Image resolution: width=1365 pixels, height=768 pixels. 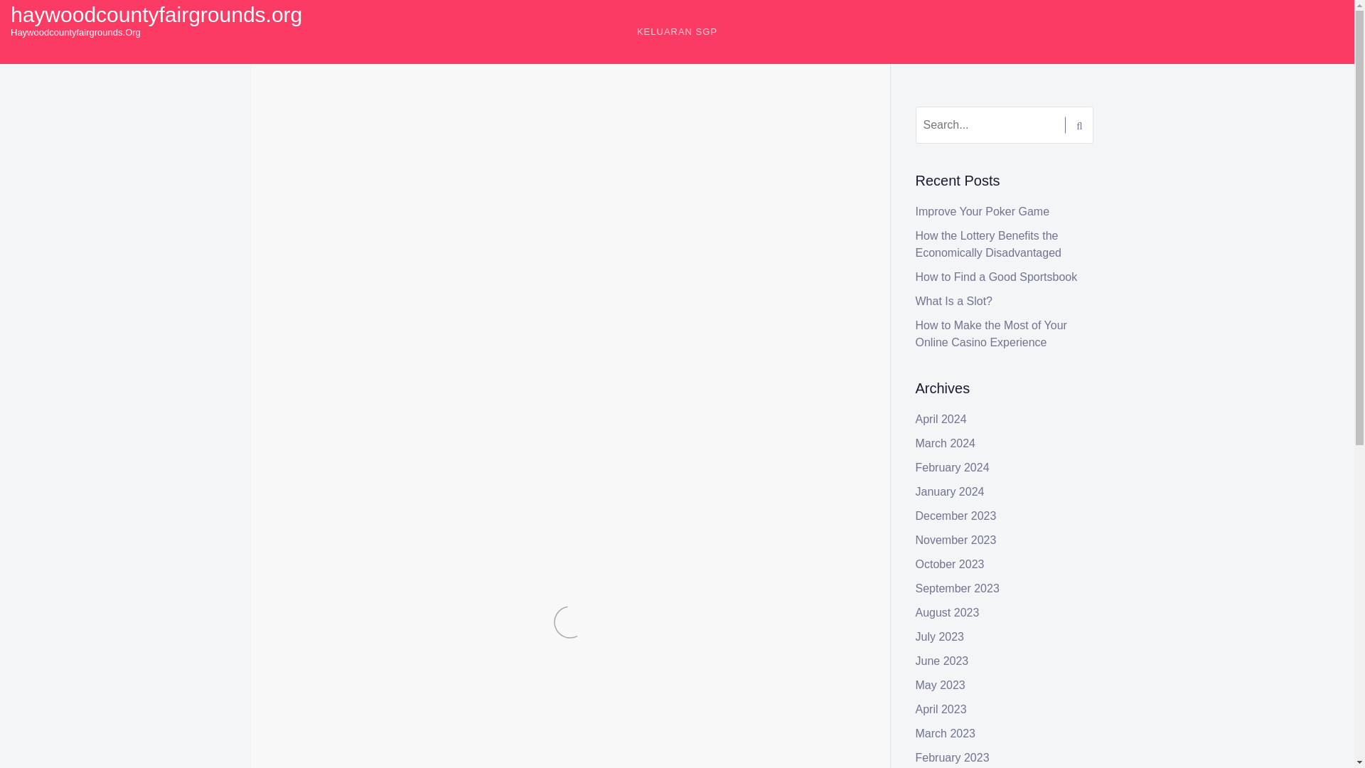 I want to click on December 2023, so click(x=955, y=516).